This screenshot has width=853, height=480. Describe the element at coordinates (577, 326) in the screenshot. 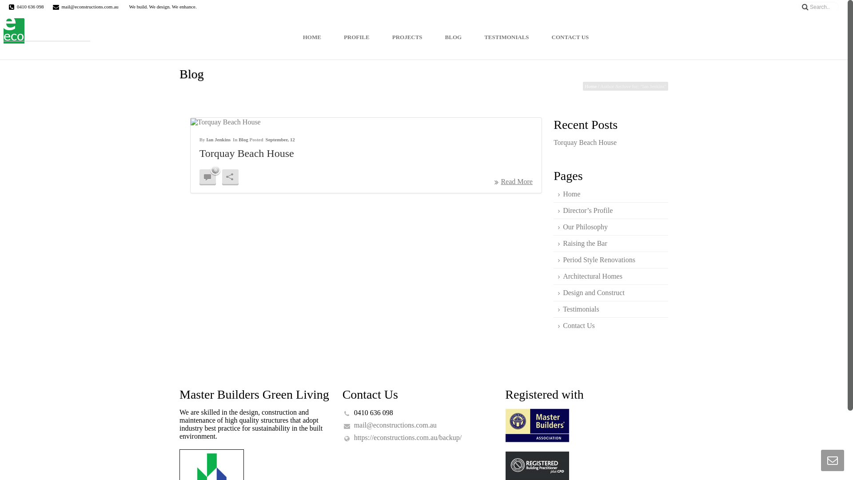

I see `Contact Us` at that location.